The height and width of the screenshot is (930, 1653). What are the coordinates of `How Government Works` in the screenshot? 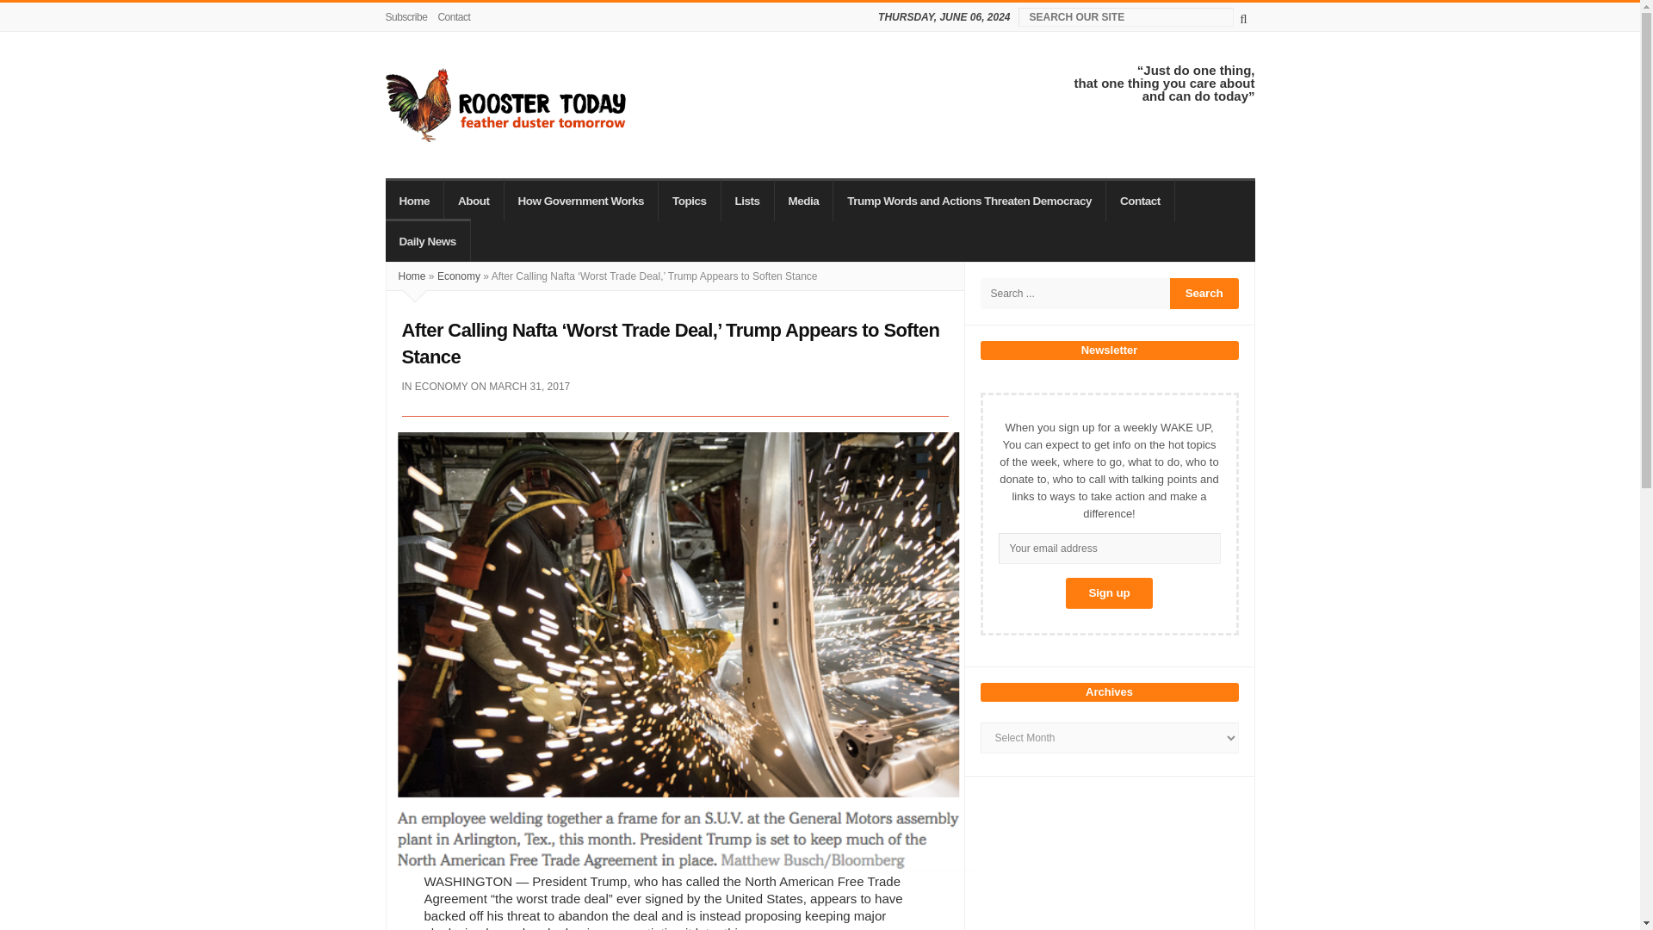 It's located at (582, 200).